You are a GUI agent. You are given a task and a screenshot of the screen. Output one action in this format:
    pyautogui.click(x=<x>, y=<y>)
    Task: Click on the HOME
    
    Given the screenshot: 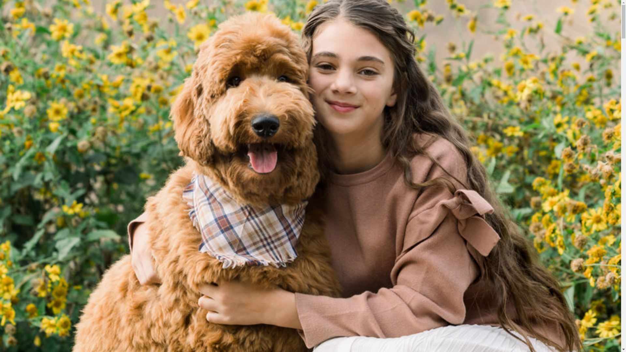 What is the action you would take?
    pyautogui.click(x=198, y=25)
    